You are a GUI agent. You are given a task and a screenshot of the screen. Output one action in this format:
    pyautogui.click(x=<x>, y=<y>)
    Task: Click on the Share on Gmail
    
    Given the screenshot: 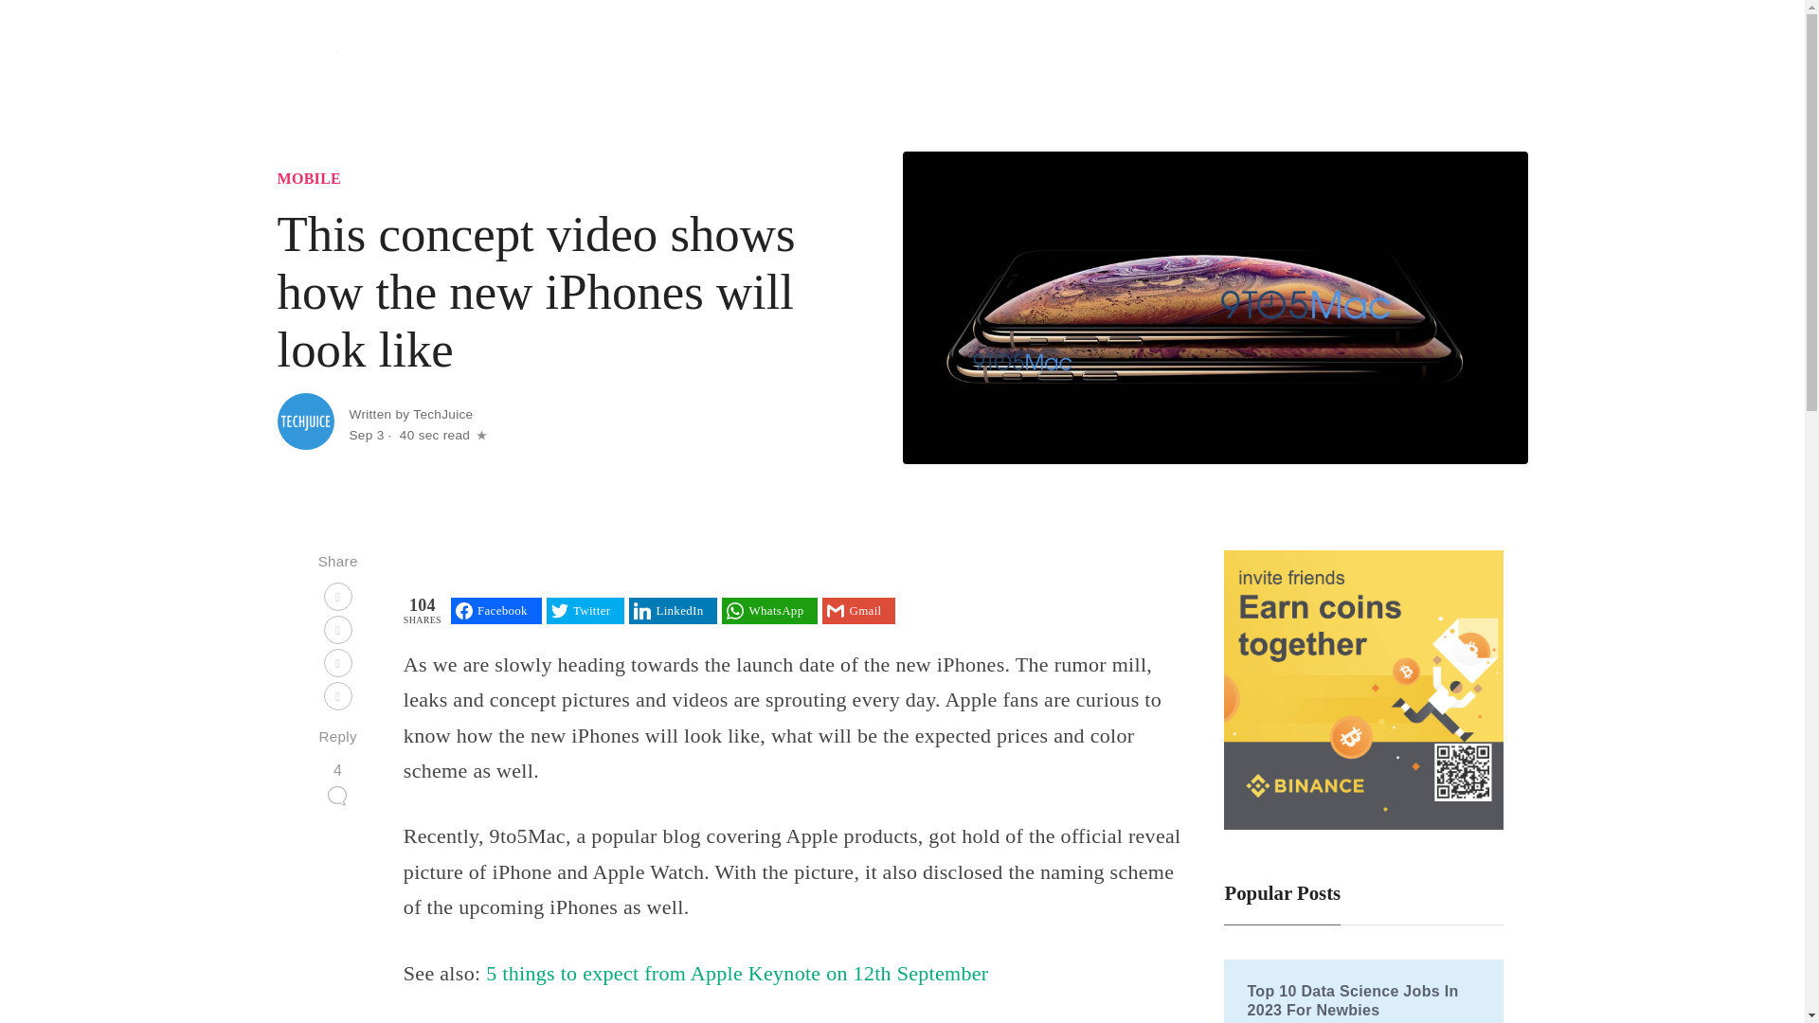 What is the action you would take?
    pyautogui.click(x=858, y=610)
    